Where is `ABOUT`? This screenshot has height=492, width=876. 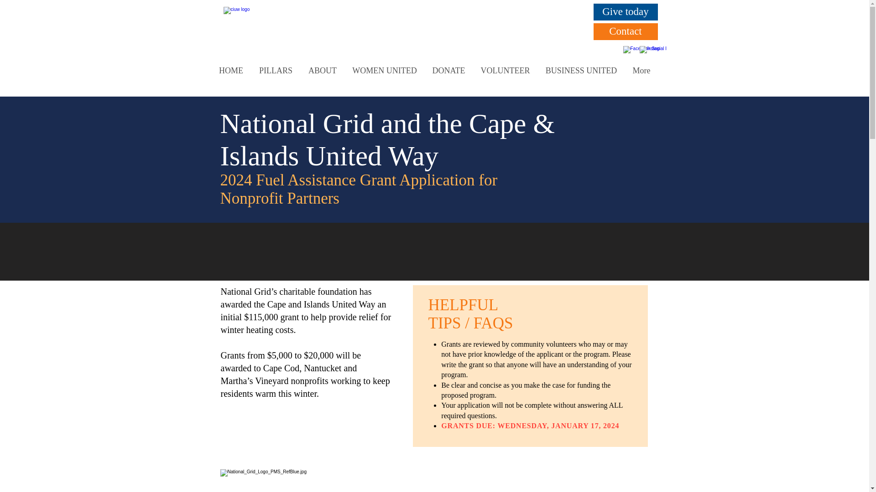 ABOUT is located at coordinates (322, 71).